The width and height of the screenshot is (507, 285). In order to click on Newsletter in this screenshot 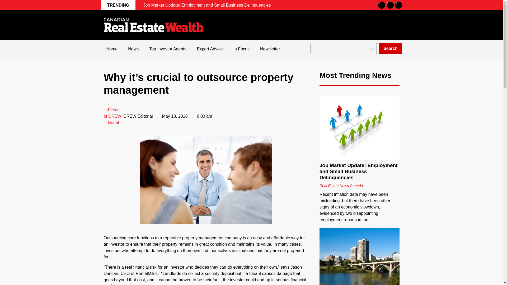, I will do `click(270, 49)`.